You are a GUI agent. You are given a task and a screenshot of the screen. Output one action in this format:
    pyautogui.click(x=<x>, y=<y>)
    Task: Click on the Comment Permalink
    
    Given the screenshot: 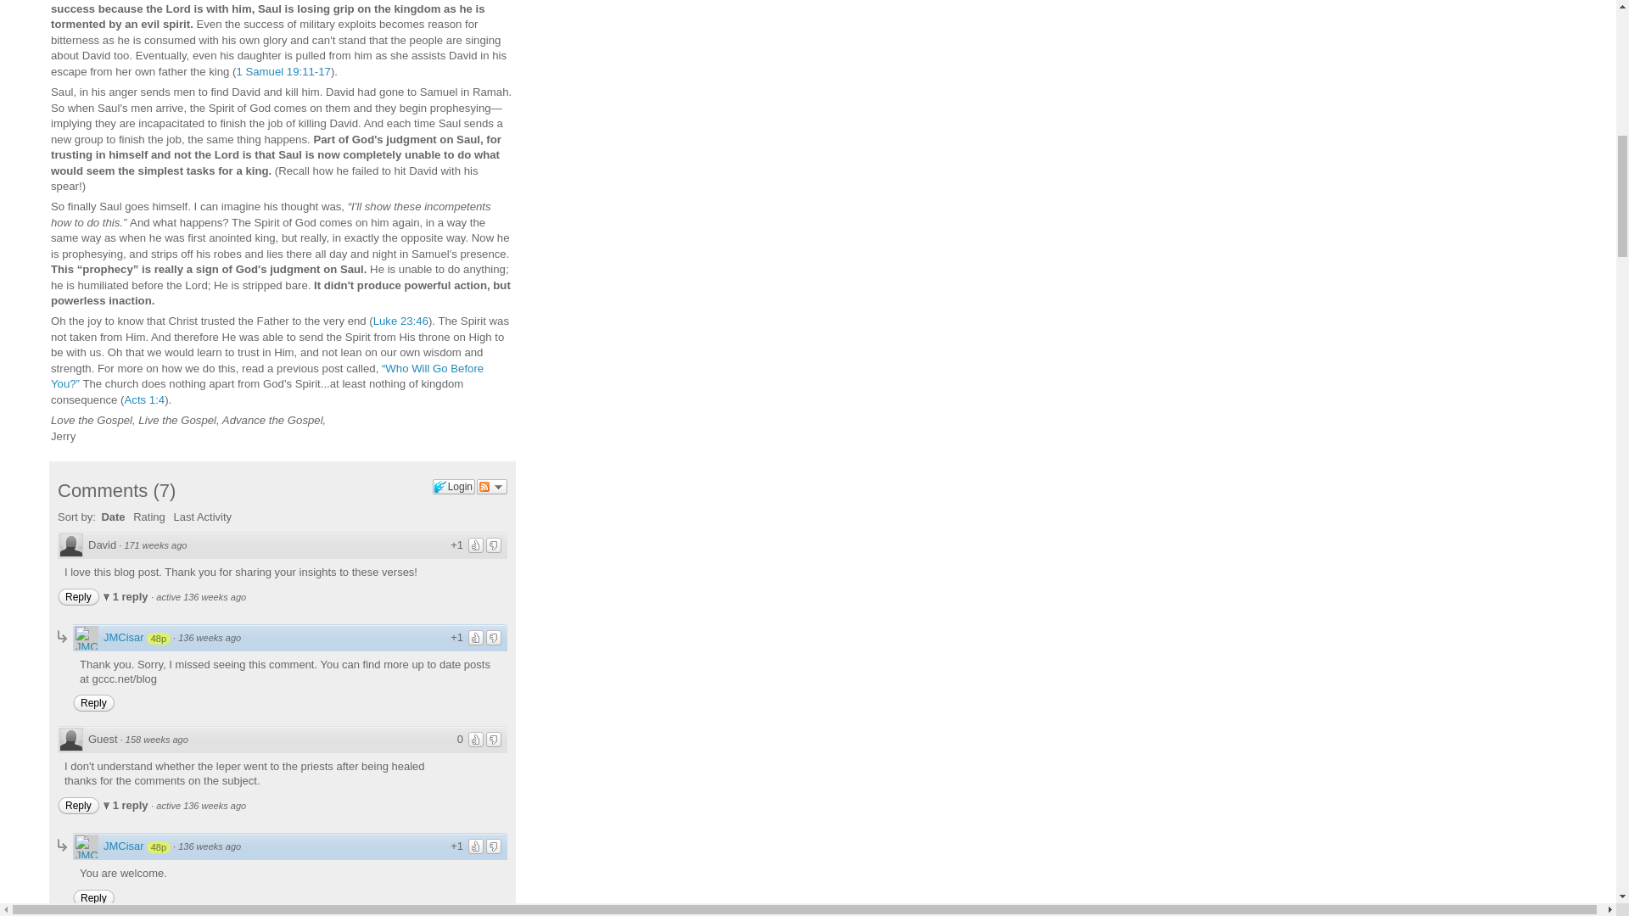 What is the action you would take?
    pyautogui.click(x=209, y=846)
    